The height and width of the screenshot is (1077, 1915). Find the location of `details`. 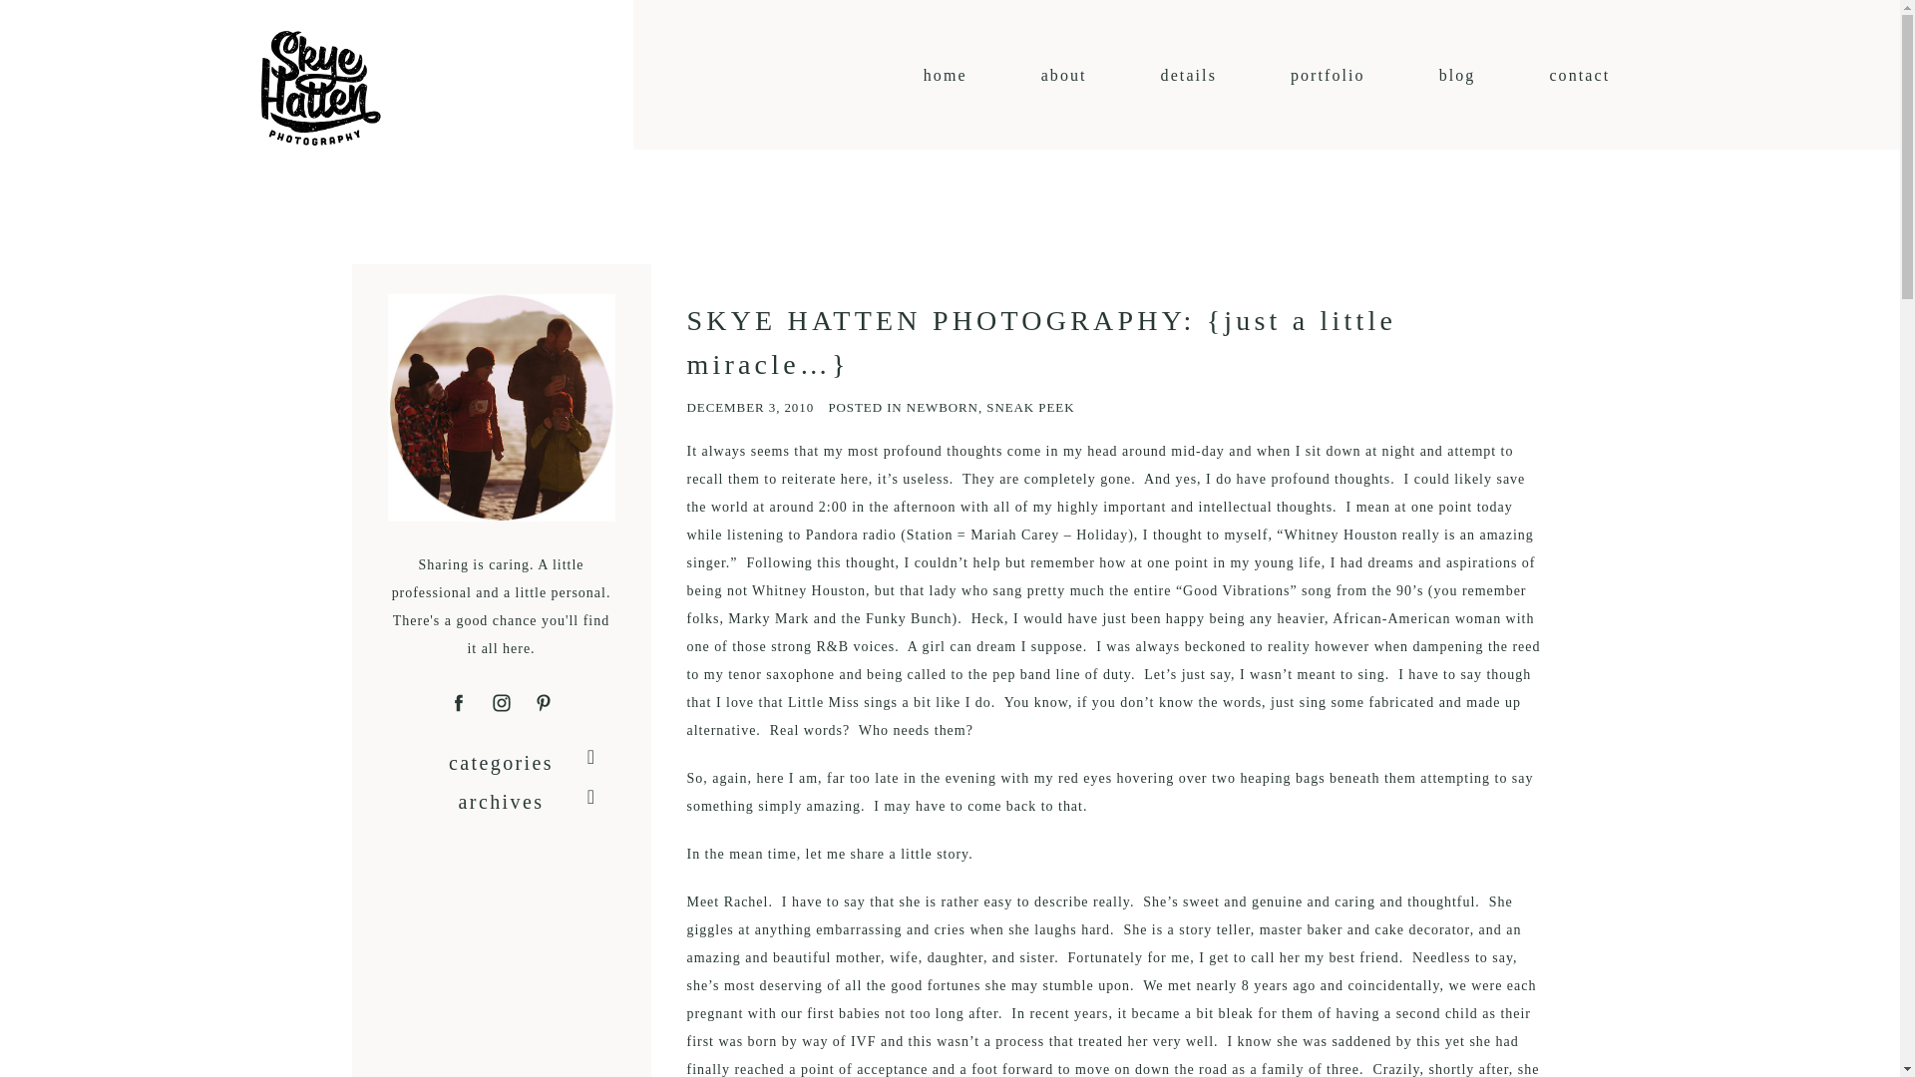

details is located at coordinates (1188, 75).